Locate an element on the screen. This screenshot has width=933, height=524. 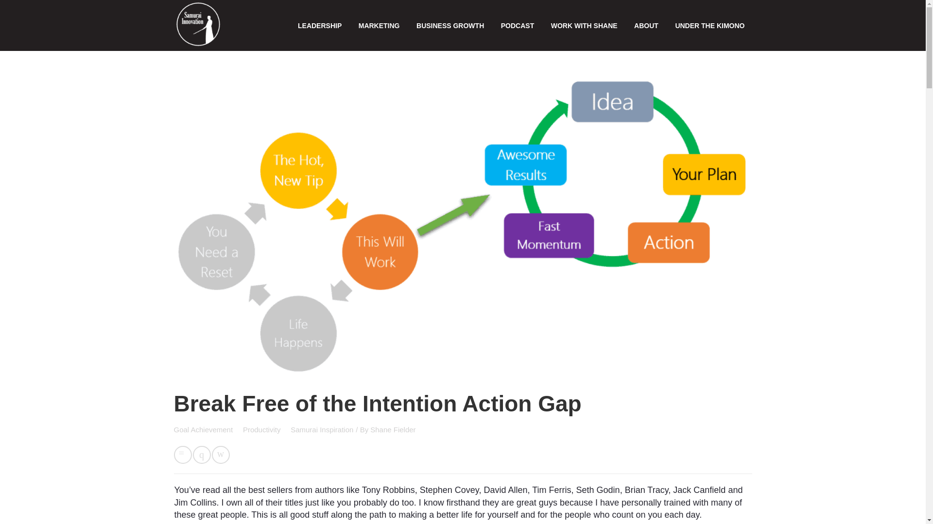
WORK WITH SHANE is located at coordinates (584, 25).